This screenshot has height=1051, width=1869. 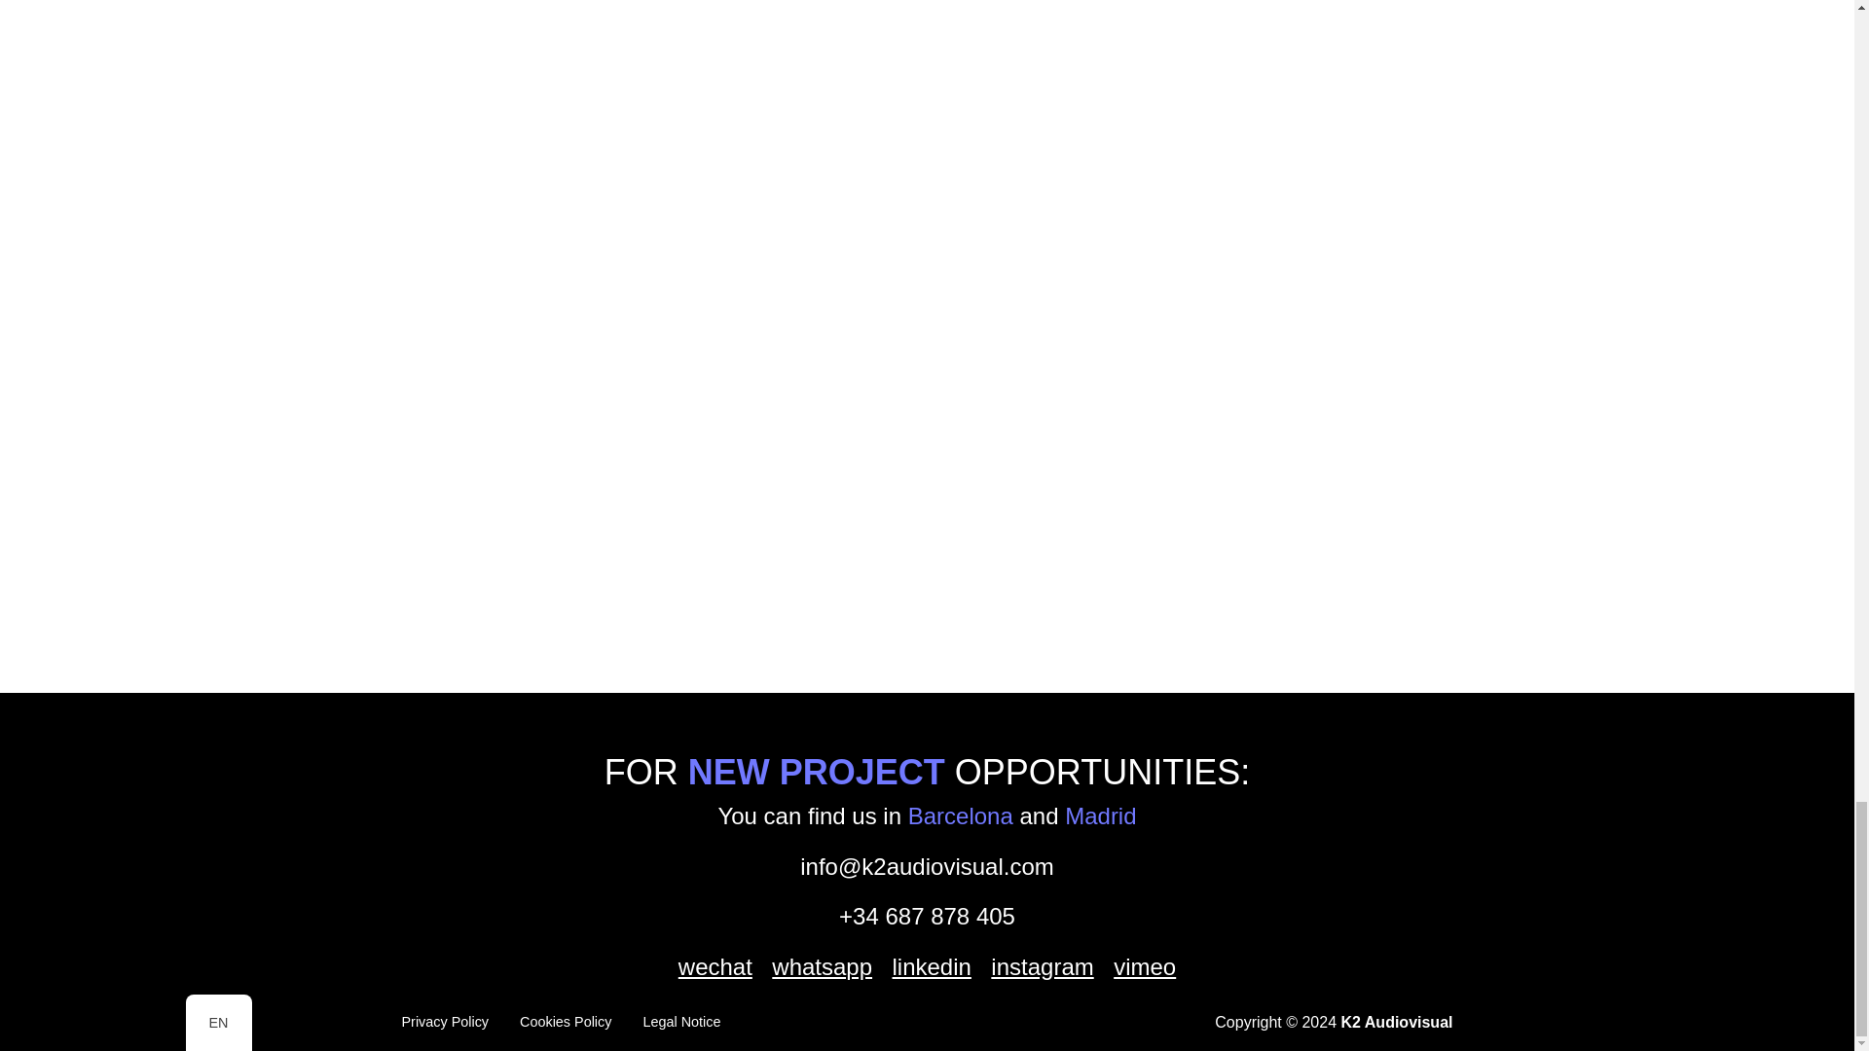 What do you see at coordinates (715, 967) in the screenshot?
I see `wechat` at bounding box center [715, 967].